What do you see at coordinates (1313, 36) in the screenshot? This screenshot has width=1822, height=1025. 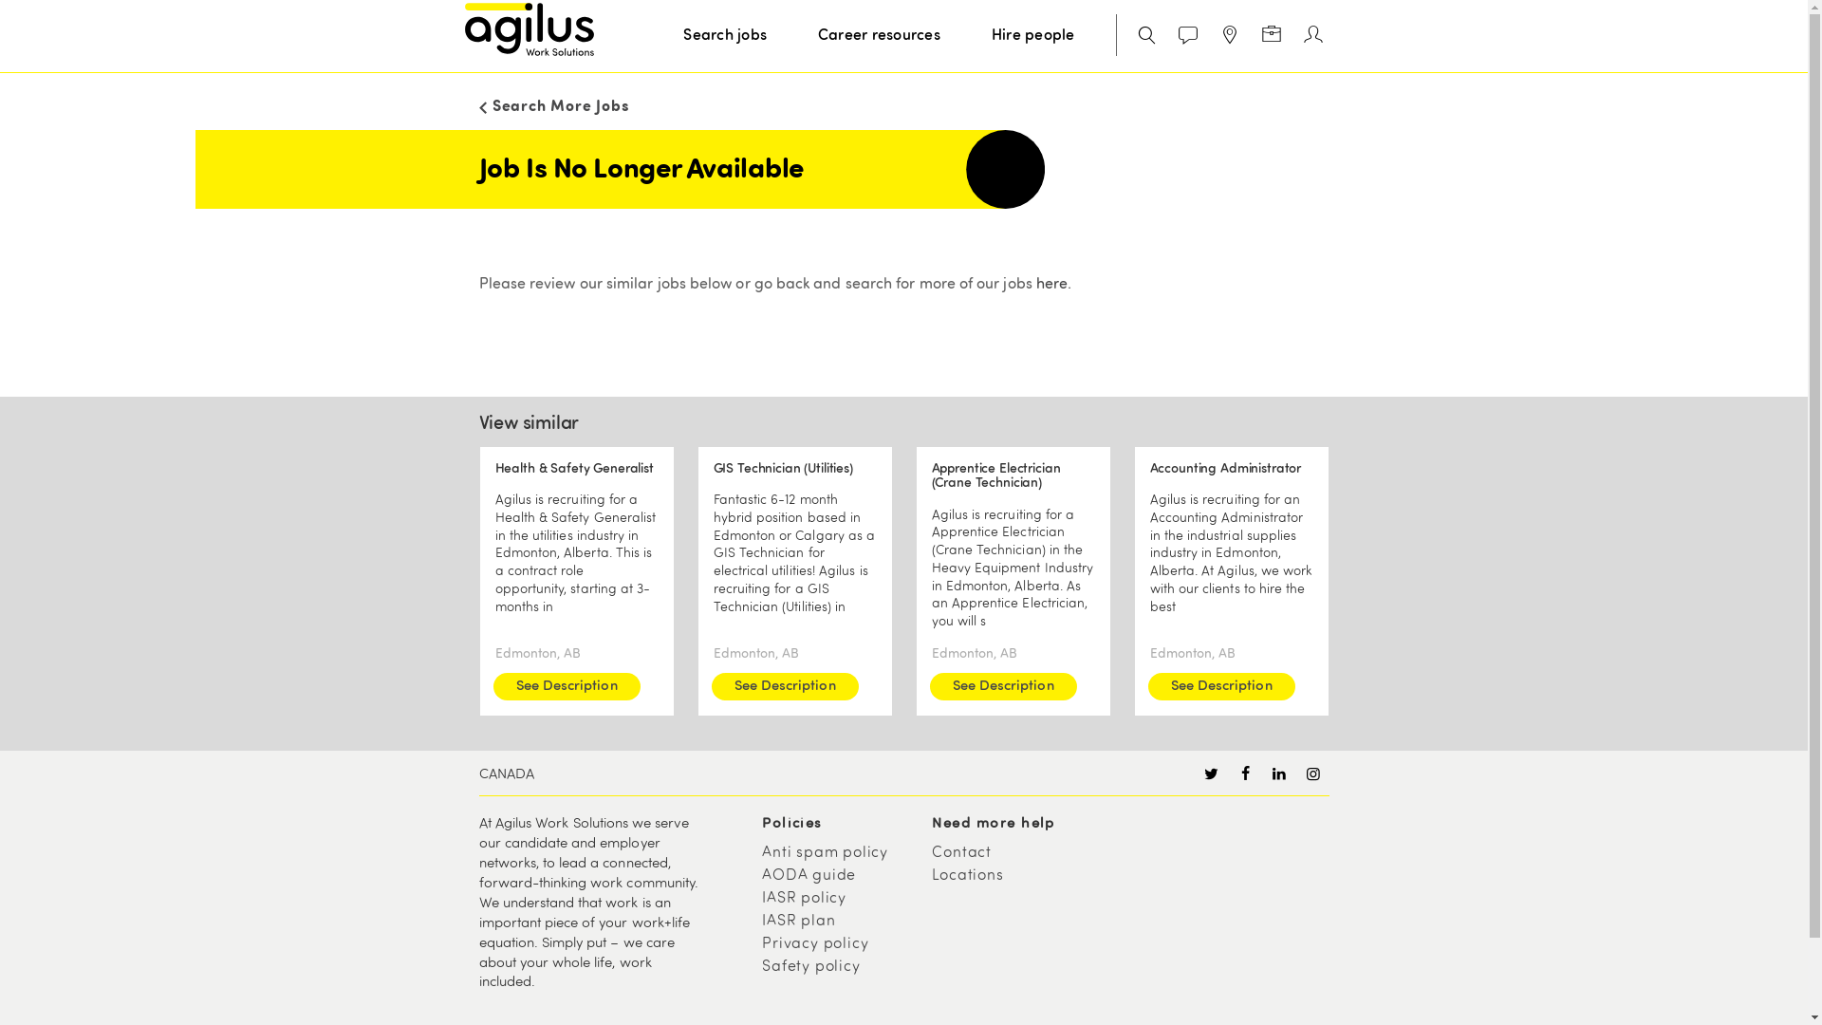 I see `Members` at bounding box center [1313, 36].